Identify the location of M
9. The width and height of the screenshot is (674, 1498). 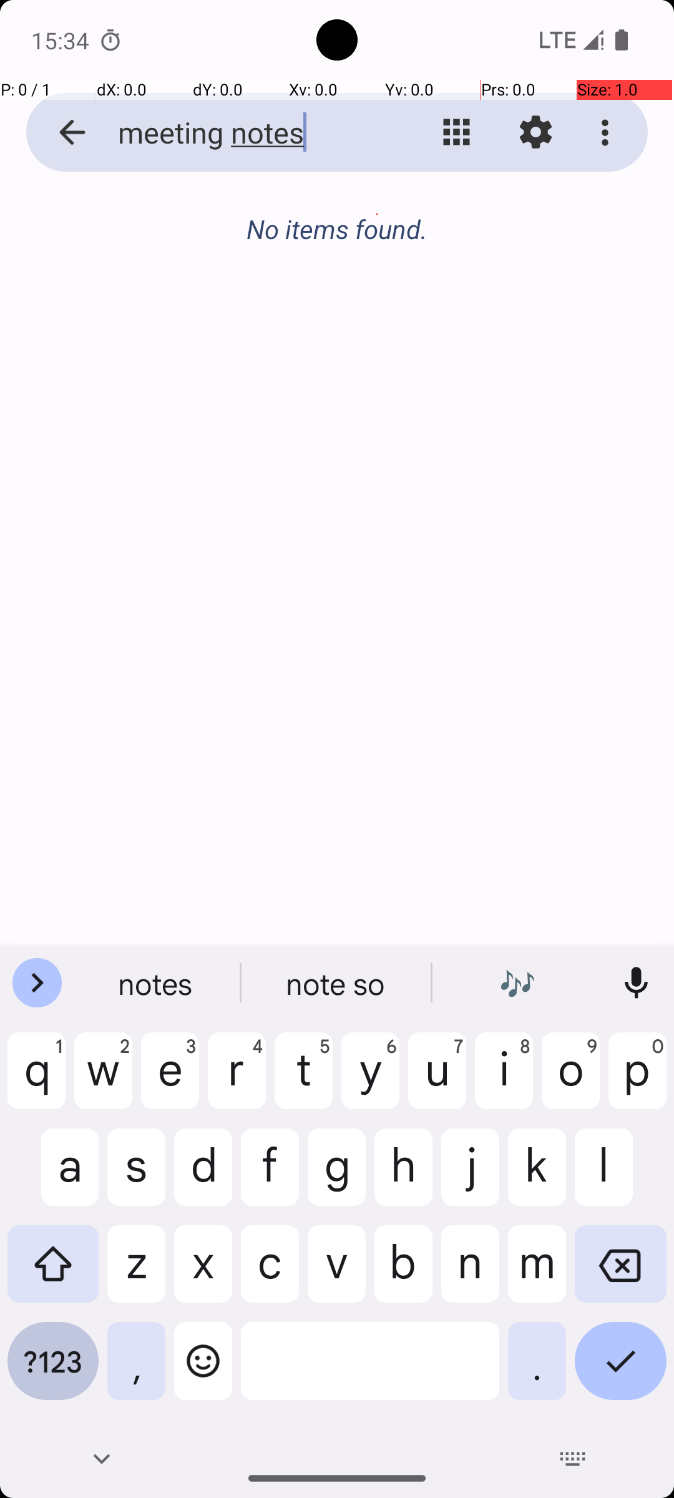
(121, 214).